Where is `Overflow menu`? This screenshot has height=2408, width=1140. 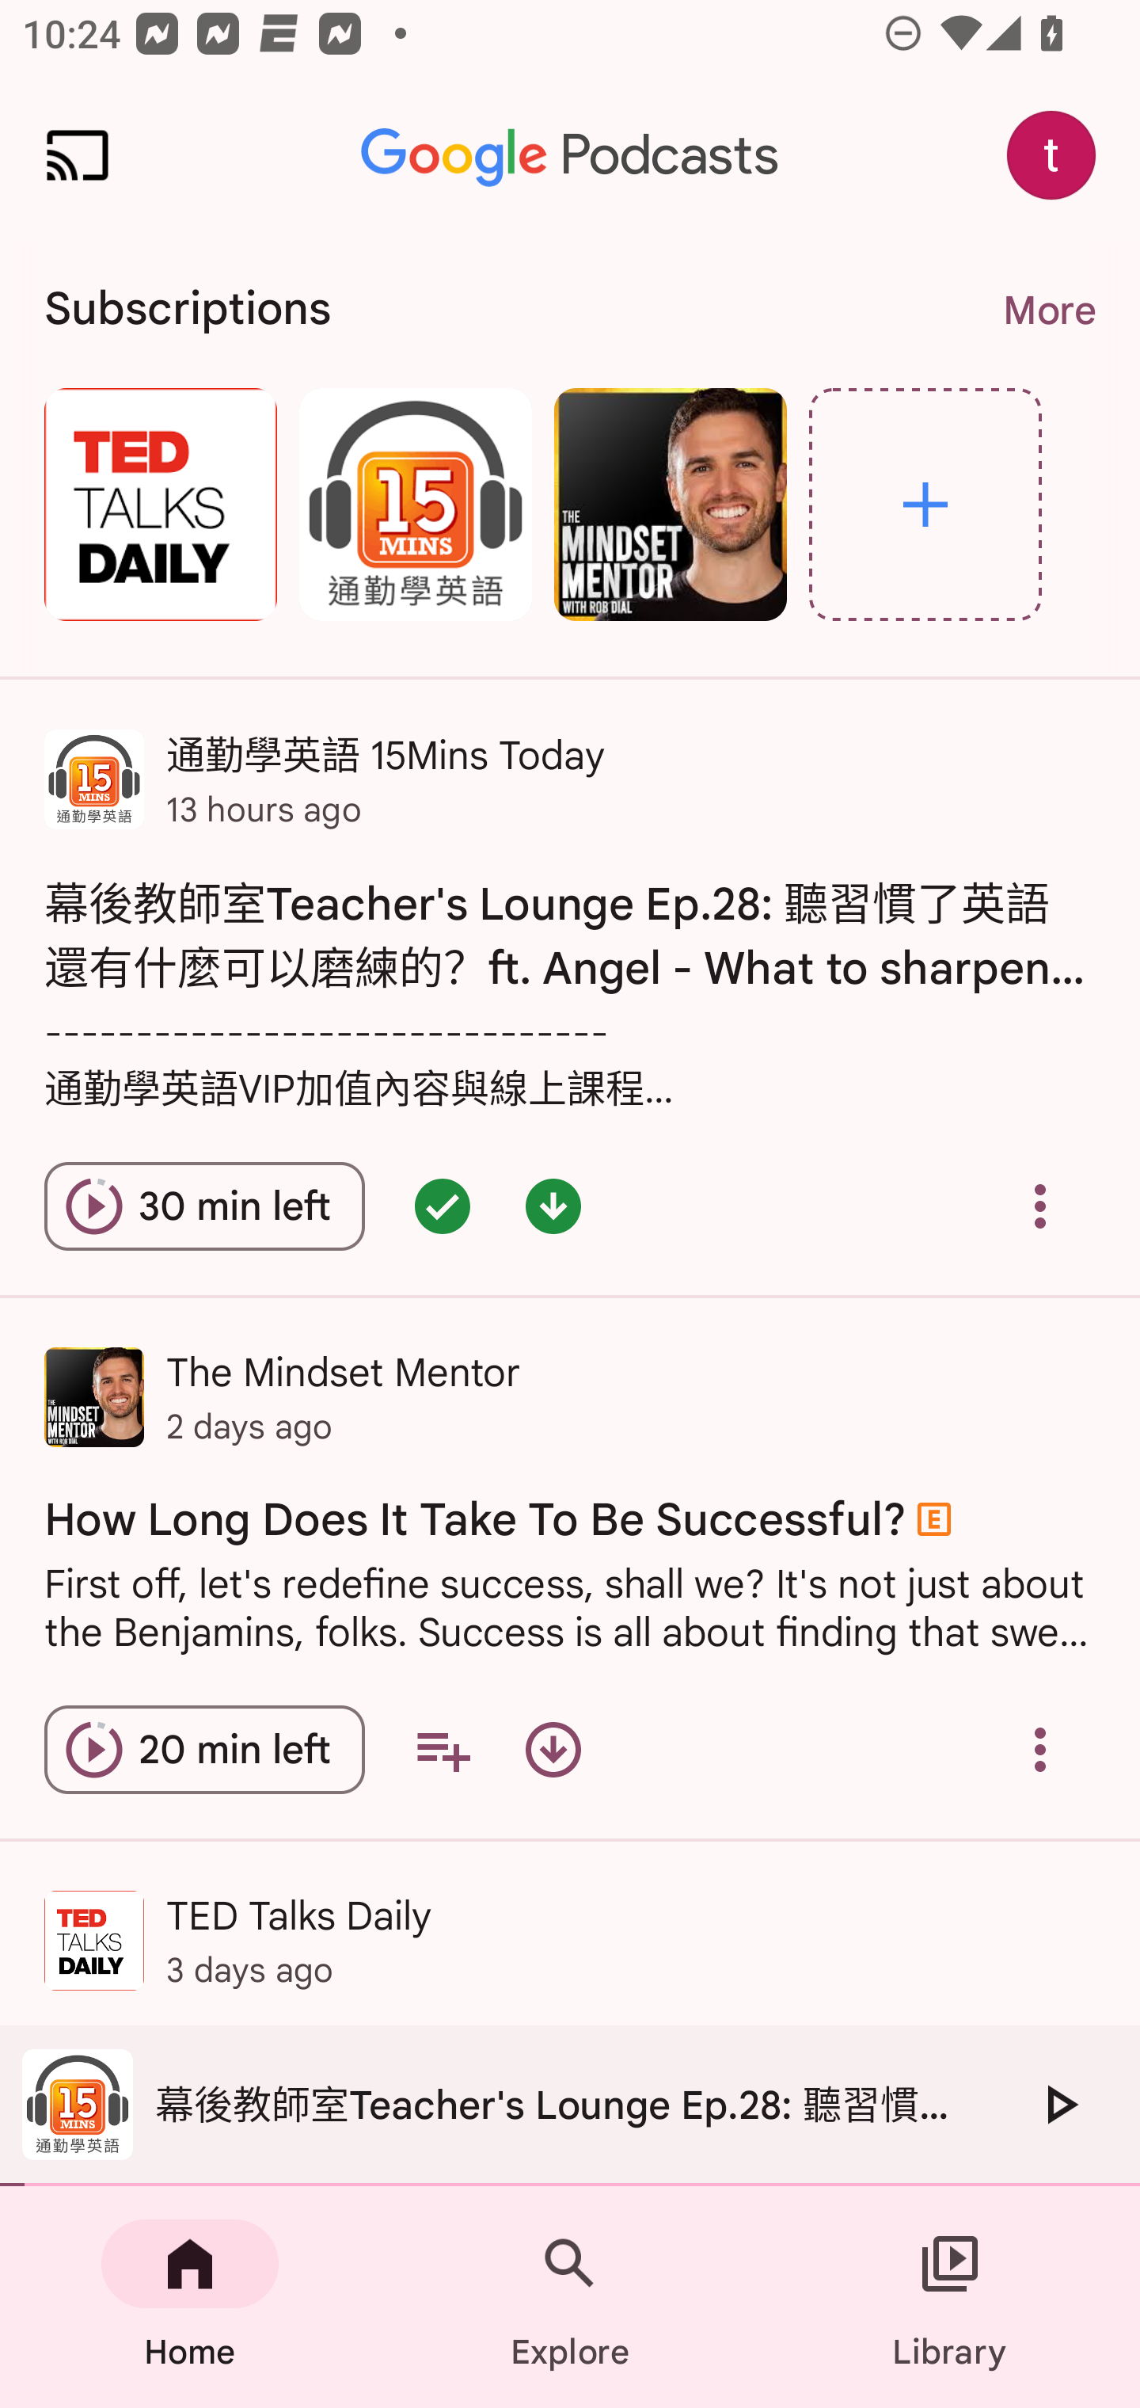
Overflow menu is located at coordinates (1040, 1206).